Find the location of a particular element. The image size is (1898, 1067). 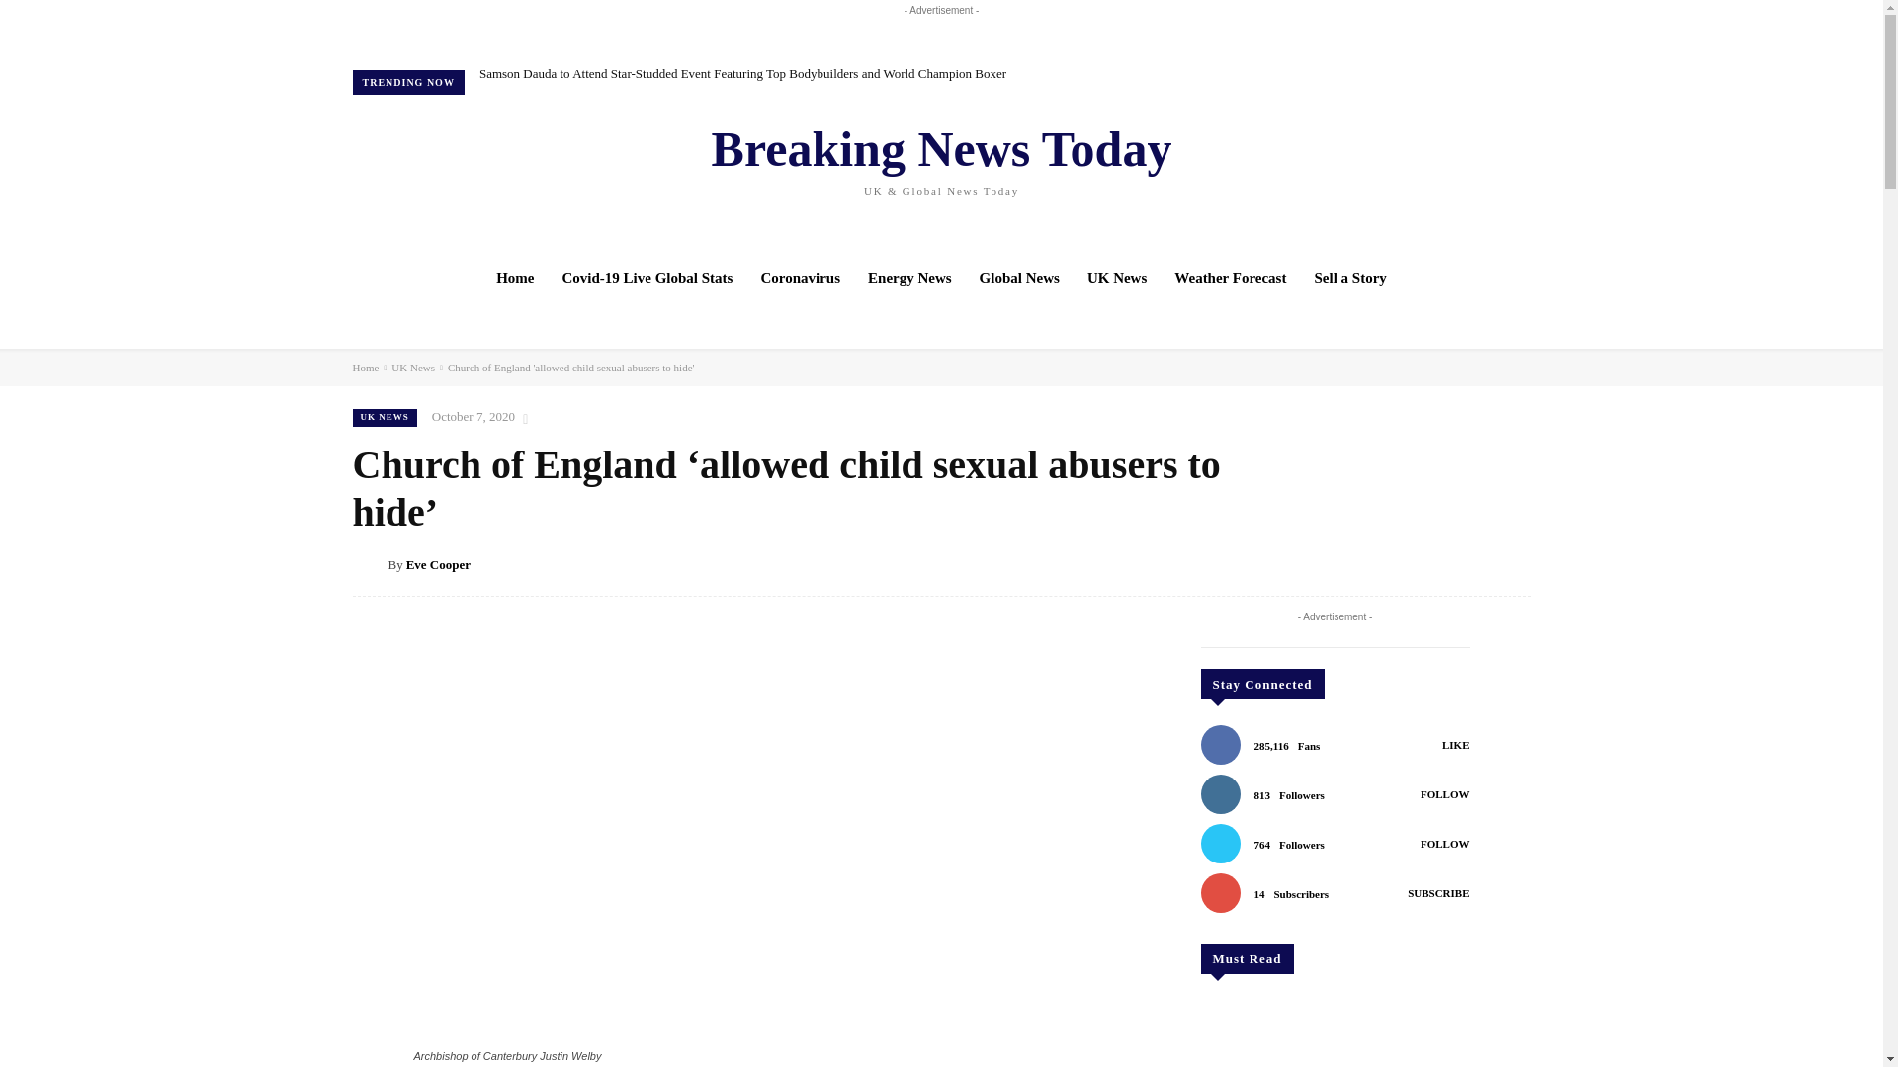

Twitter is located at coordinates (1431, 179).